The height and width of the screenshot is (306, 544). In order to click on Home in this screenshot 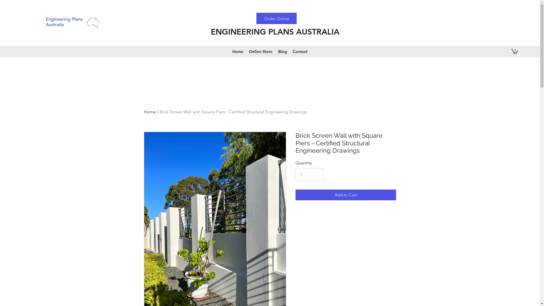, I will do `click(238, 52)`.